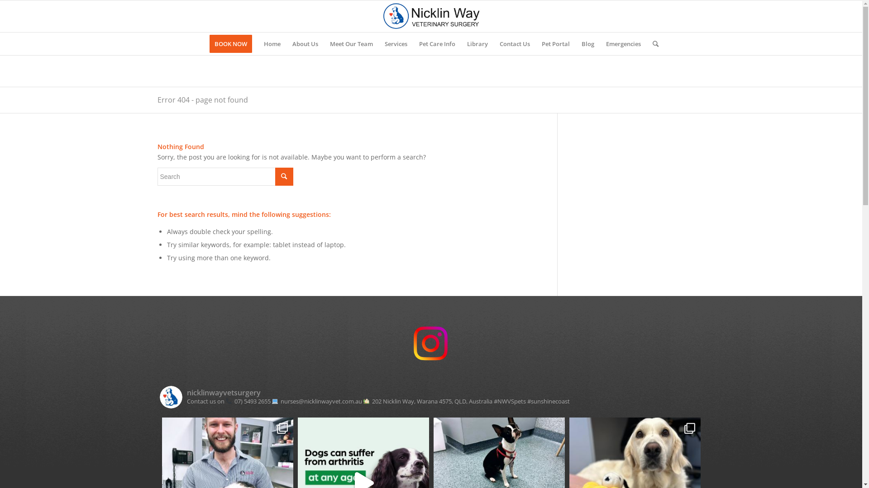  Describe the element at coordinates (396, 44) in the screenshot. I see `Services` at that location.